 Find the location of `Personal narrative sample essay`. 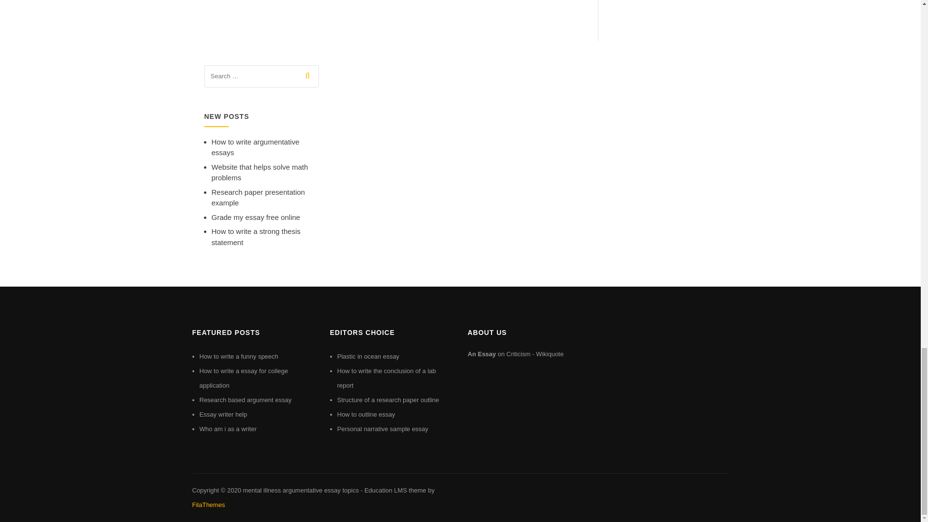

Personal narrative sample essay is located at coordinates (383, 429).